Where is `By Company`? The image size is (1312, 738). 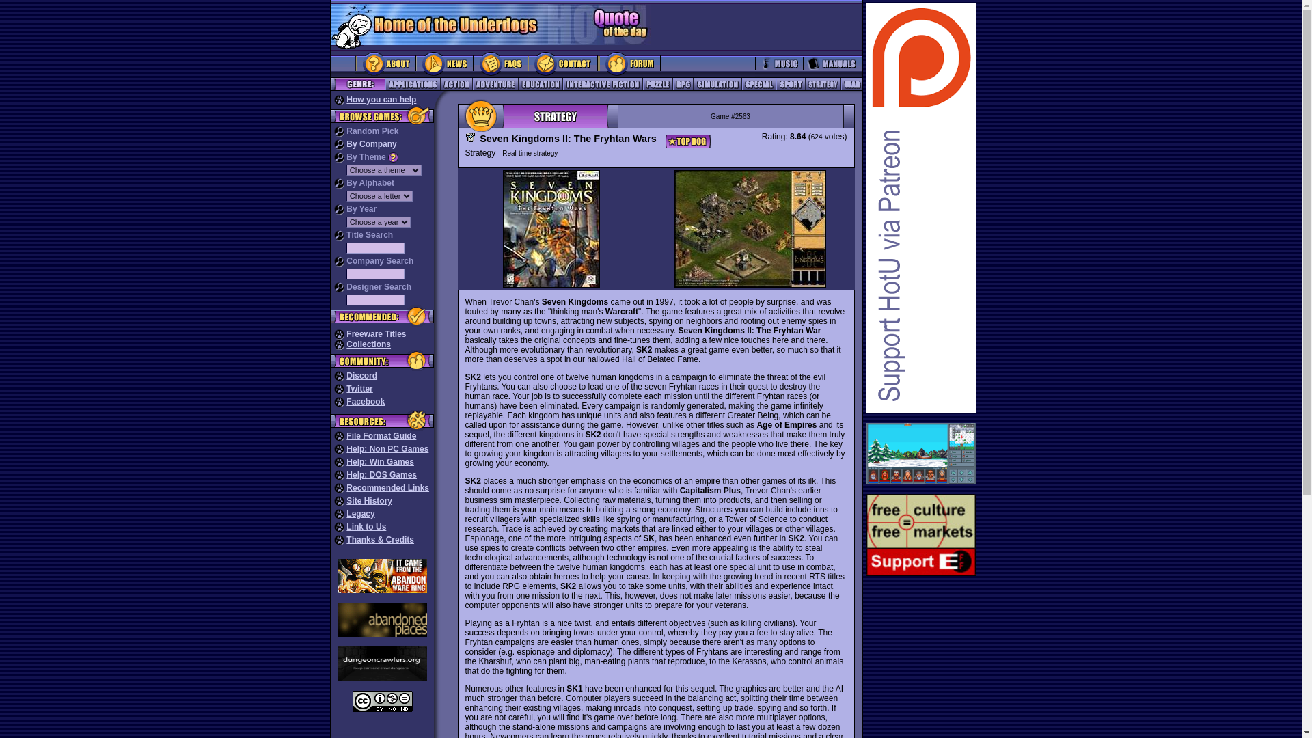 By Company is located at coordinates (370, 144).